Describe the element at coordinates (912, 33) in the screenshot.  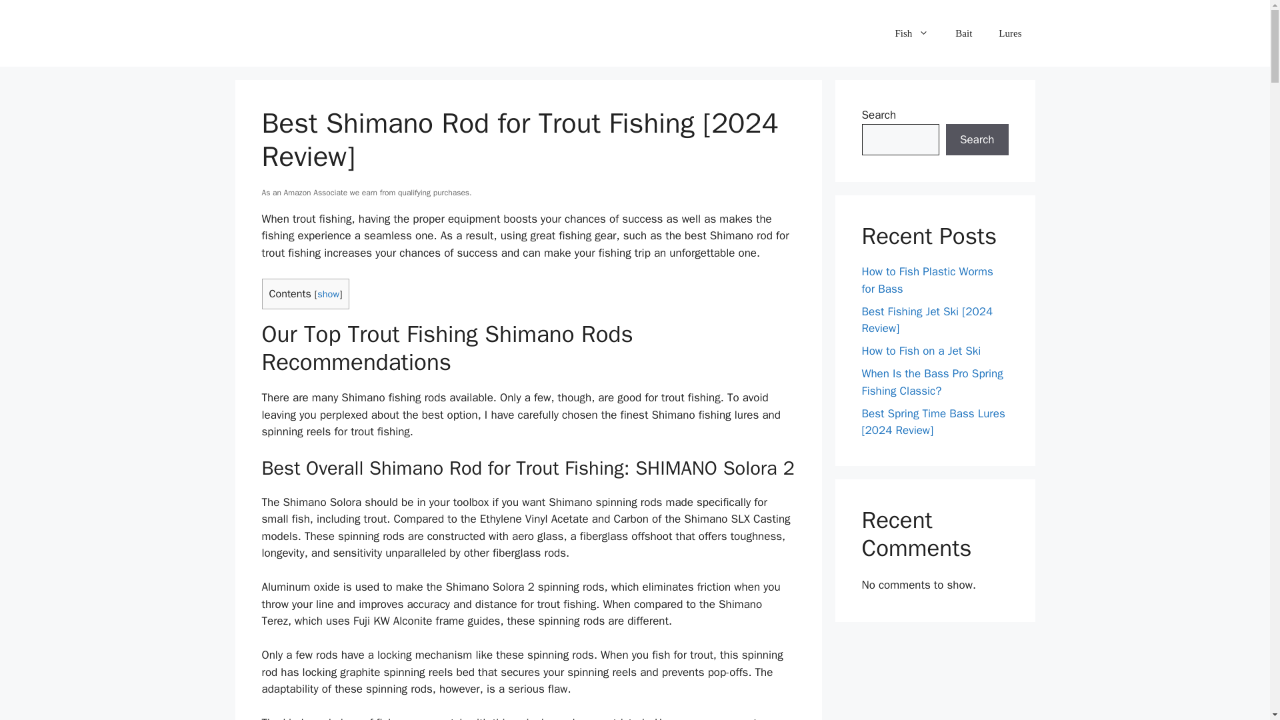
I see `Fish` at that location.